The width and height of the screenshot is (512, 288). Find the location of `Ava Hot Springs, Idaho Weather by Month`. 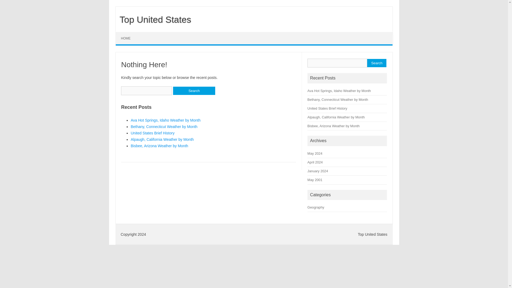

Ava Hot Springs, Idaho Weather by Month is located at coordinates (339, 91).